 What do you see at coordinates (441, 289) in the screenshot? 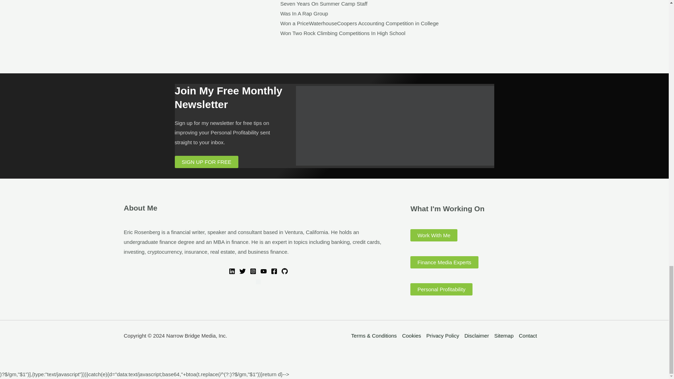
I see `Personal Profitability` at bounding box center [441, 289].